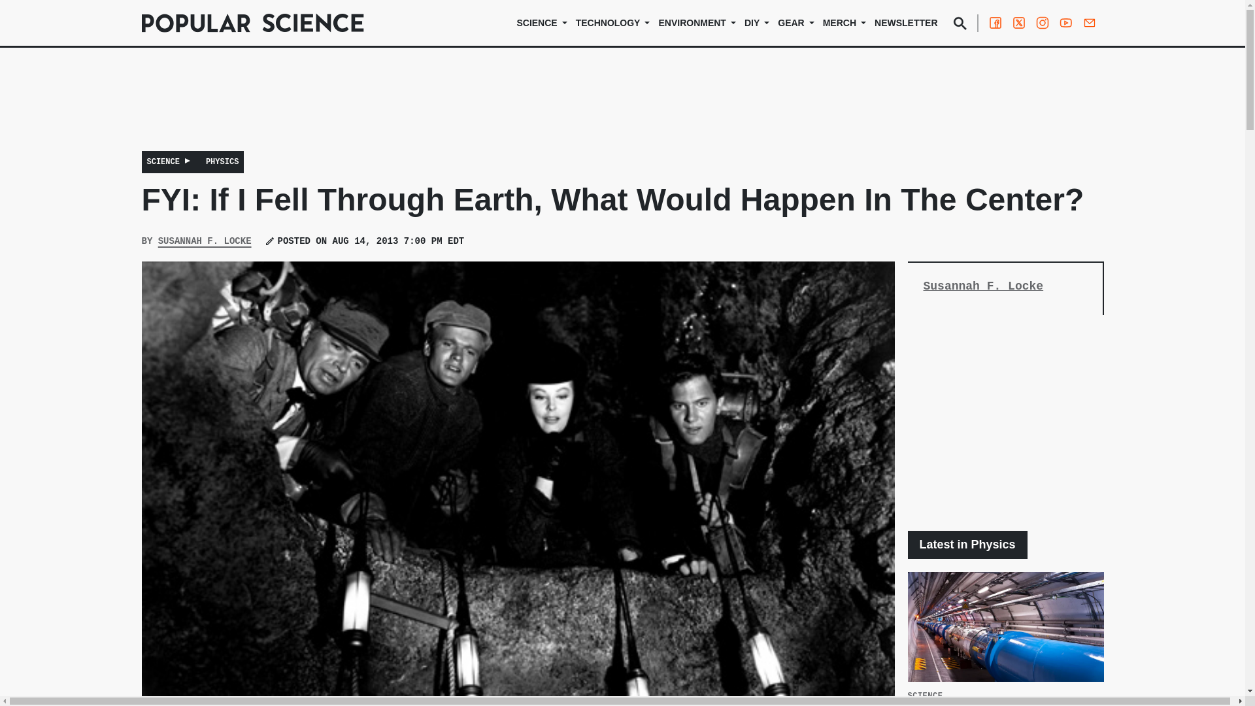  I want to click on 3rd party ad content, so click(622, 108).